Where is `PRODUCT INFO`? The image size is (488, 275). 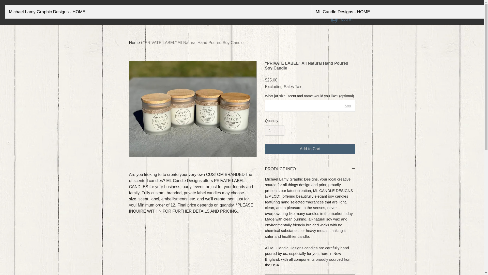 PRODUCT INFO is located at coordinates (310, 169).